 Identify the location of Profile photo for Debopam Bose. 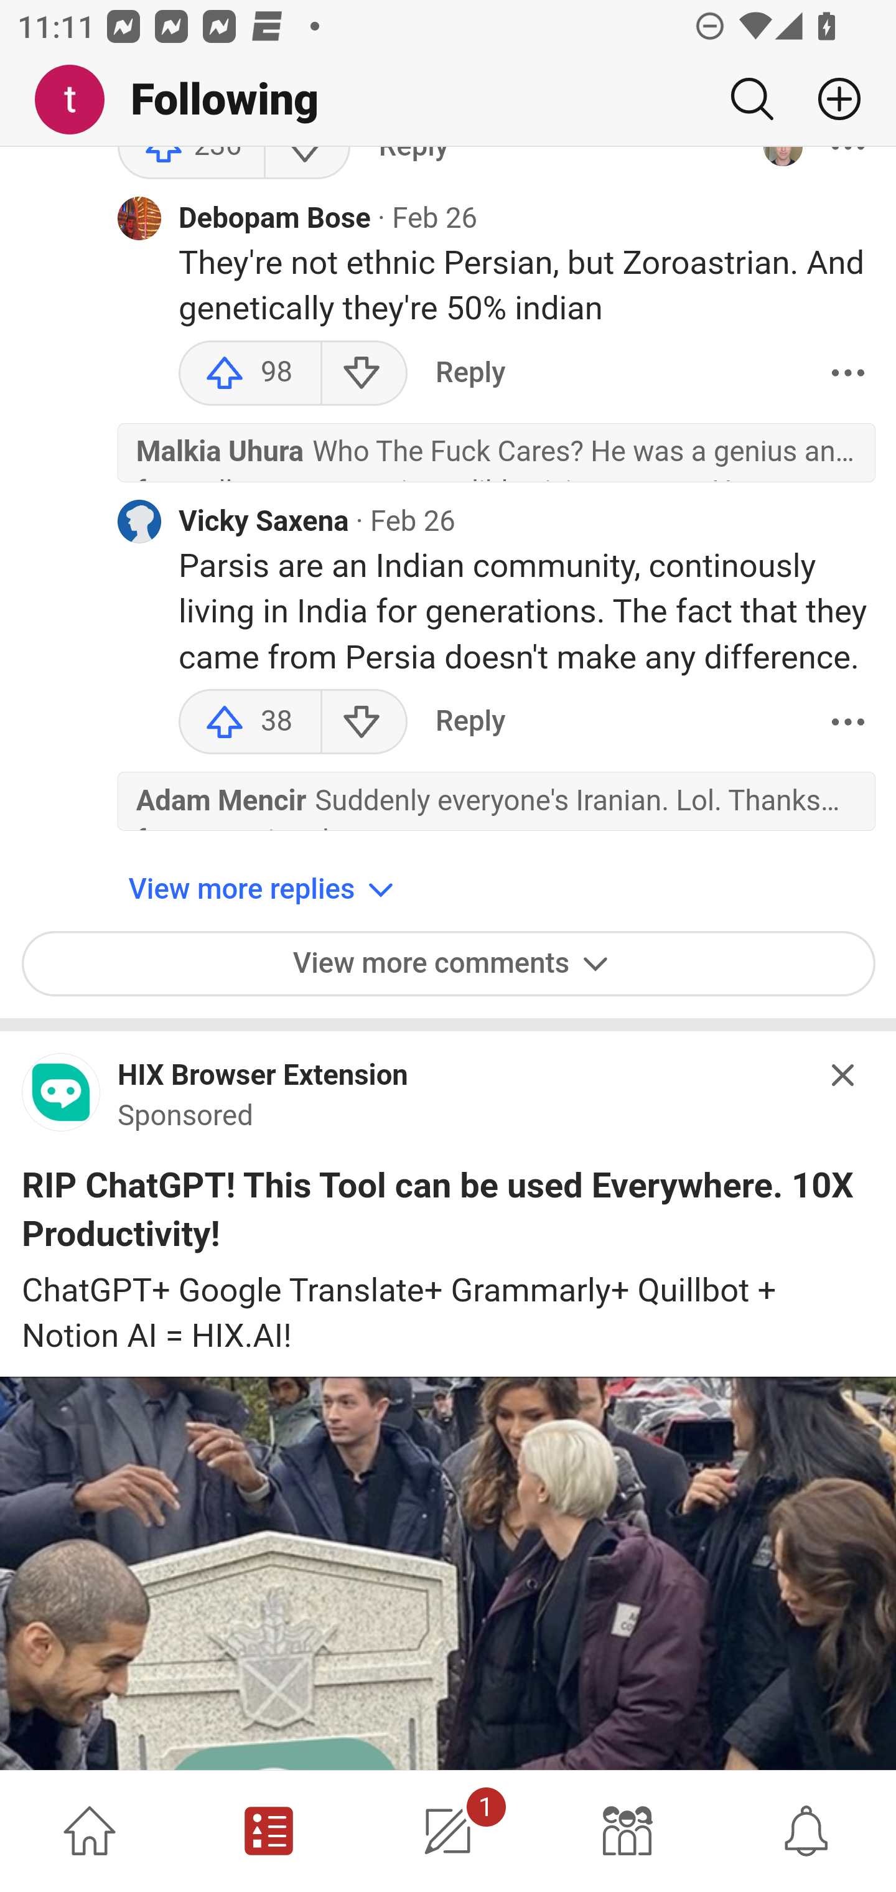
(139, 219).